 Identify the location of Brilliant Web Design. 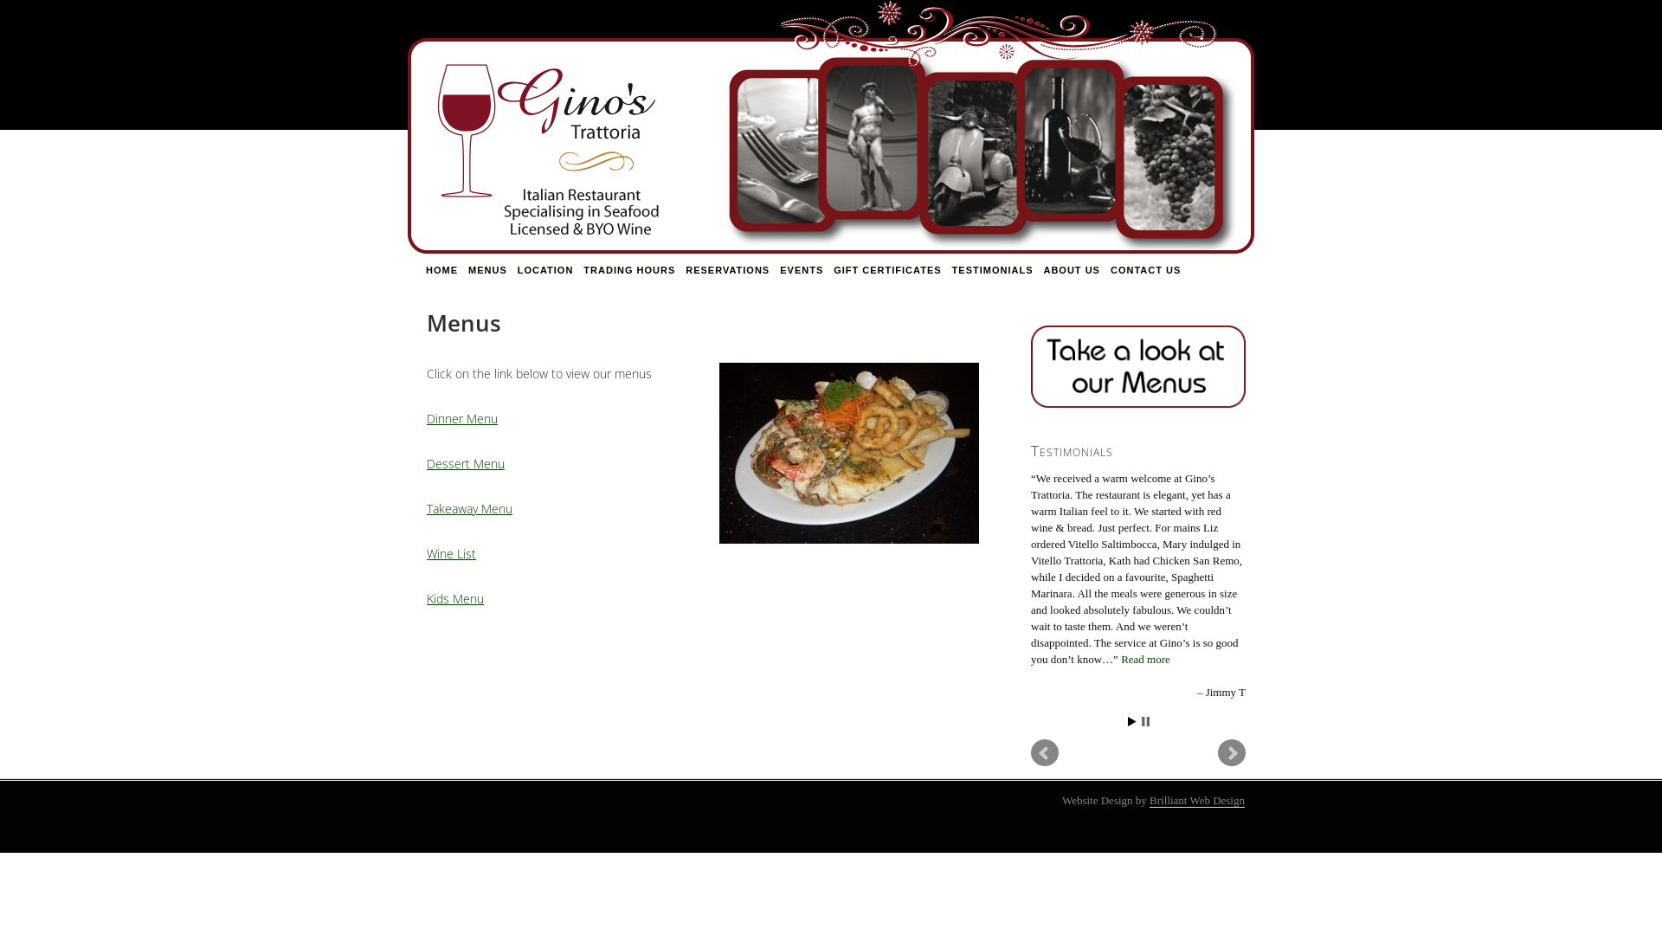
(1197, 801).